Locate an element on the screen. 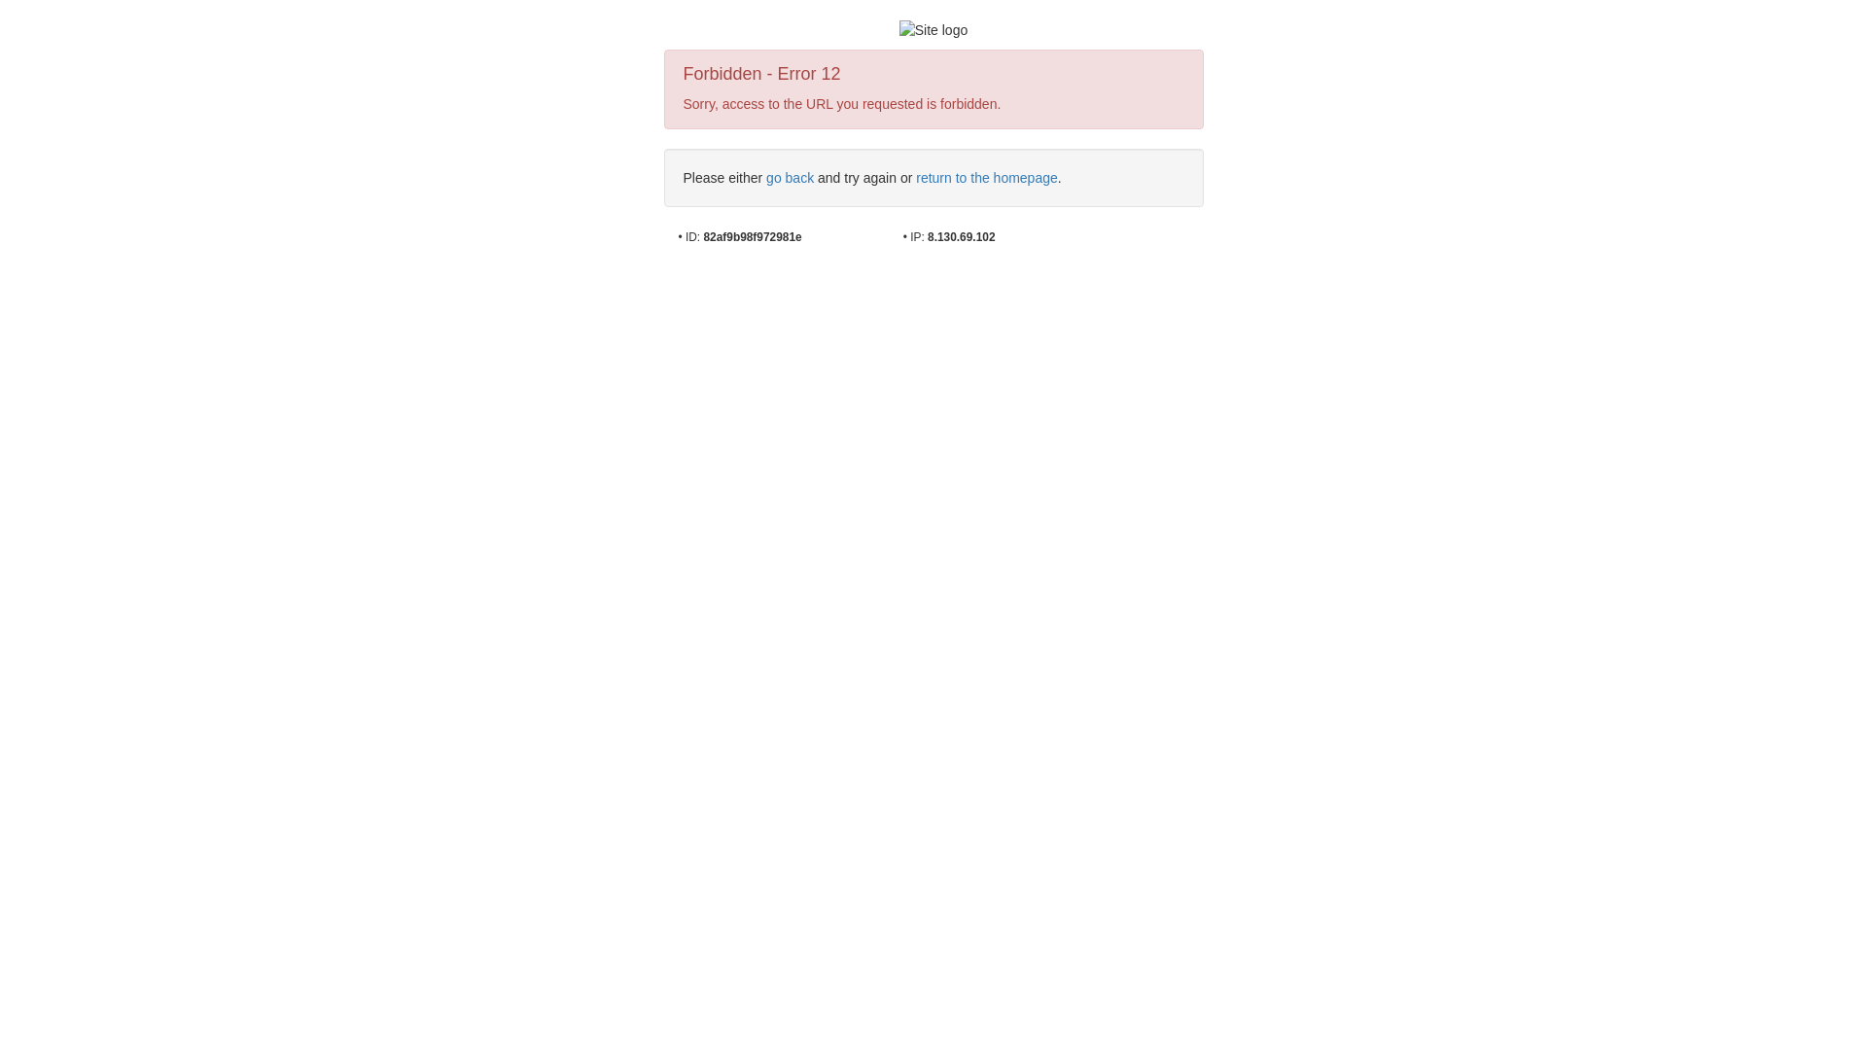 This screenshot has height=1050, width=1867. return to the homepage is located at coordinates (987, 178).